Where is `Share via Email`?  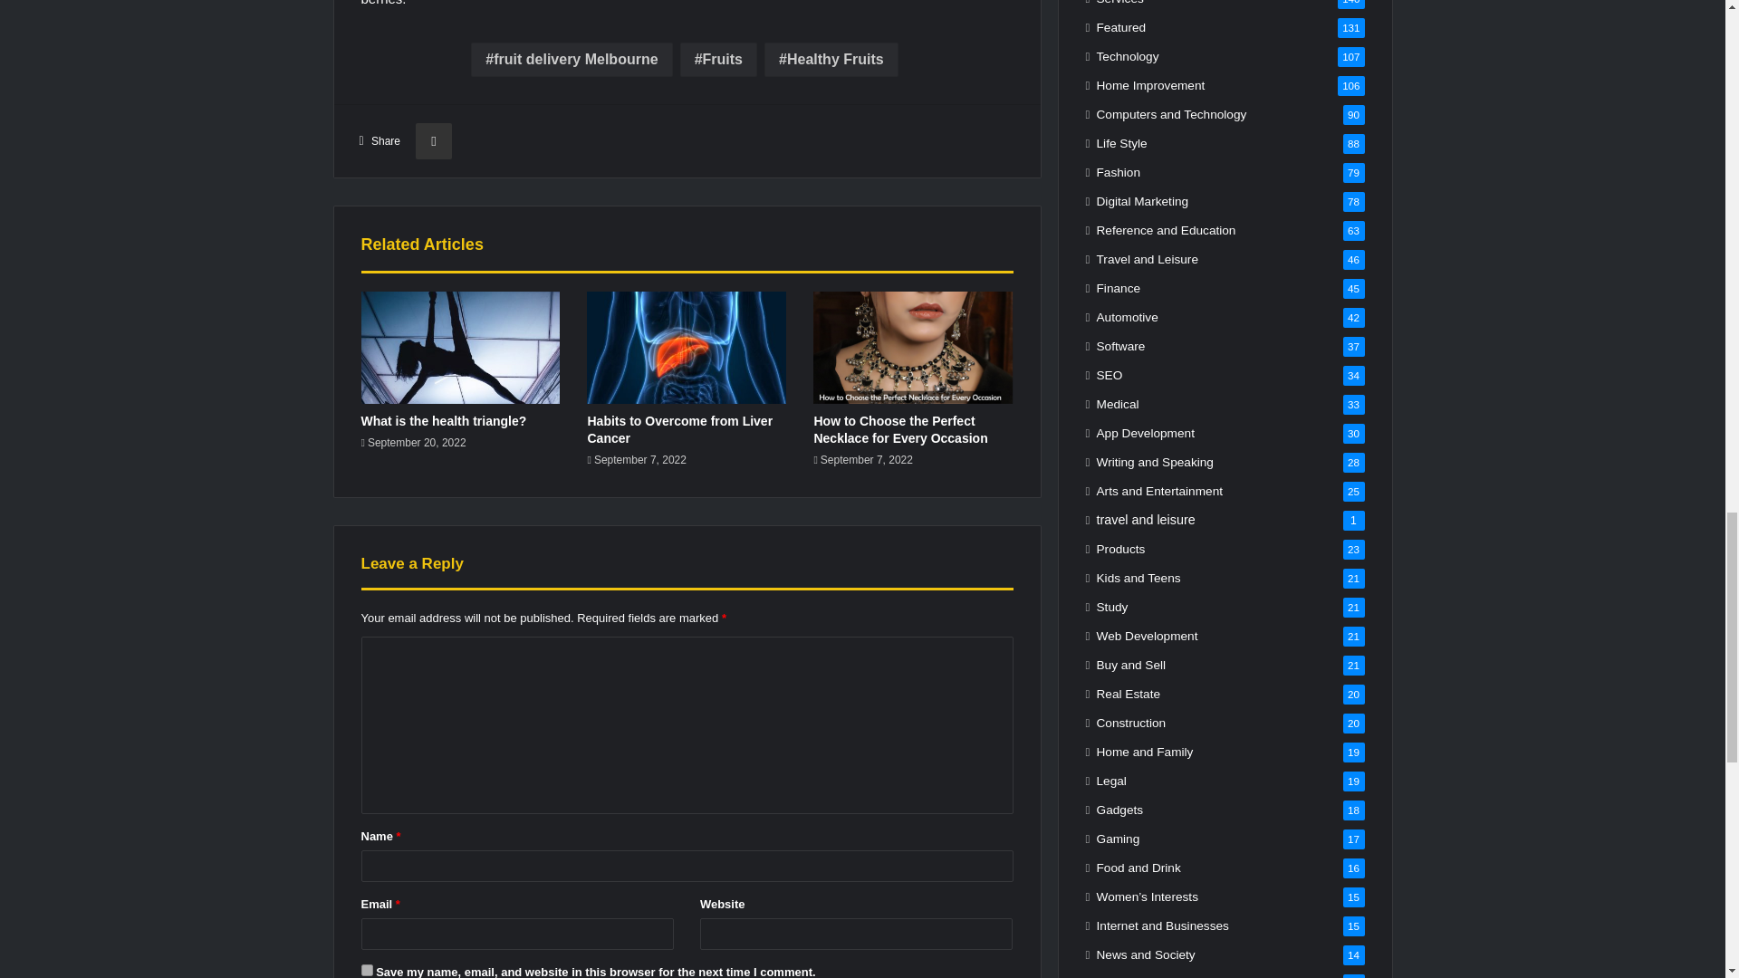
Share via Email is located at coordinates (433, 141).